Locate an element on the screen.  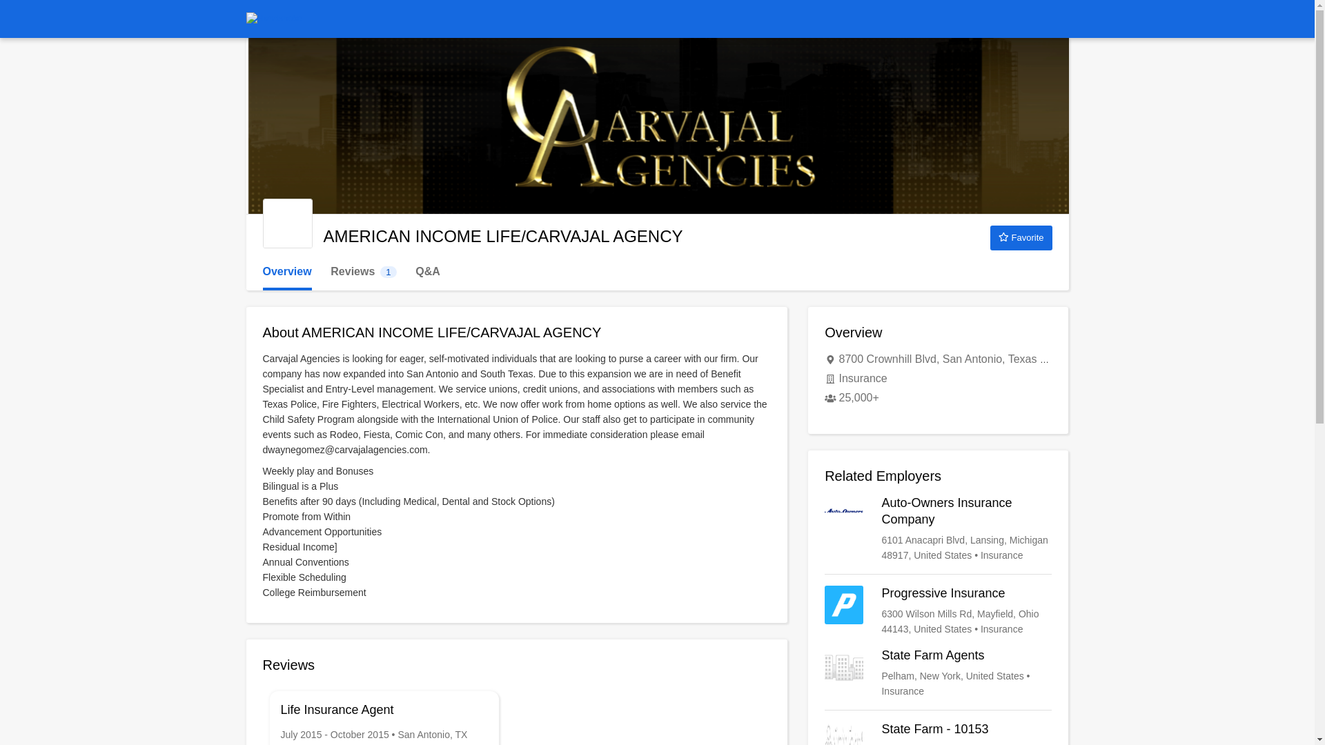
Favorite is located at coordinates (363, 272).